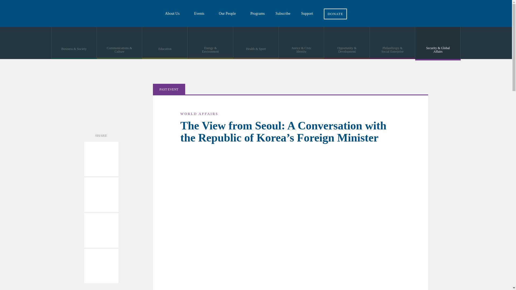 The height and width of the screenshot is (290, 516). Describe the element at coordinates (174, 13) in the screenshot. I see `About Us` at that location.